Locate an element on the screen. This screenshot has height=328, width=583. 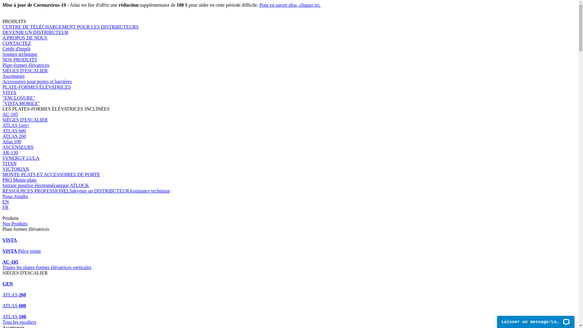
ATLAS 100 is located at coordinates (289, 314).